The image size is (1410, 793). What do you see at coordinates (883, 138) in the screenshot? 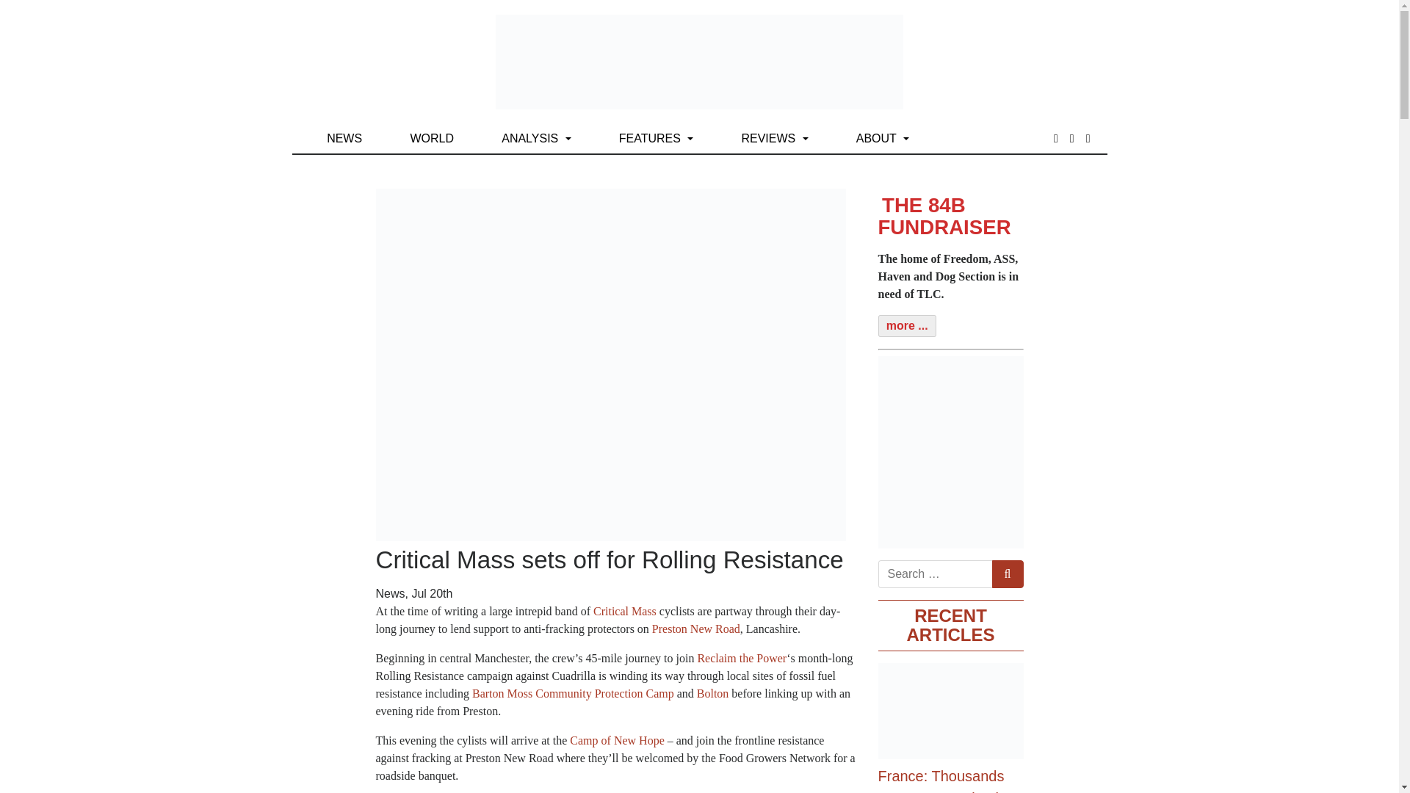
I see `About` at bounding box center [883, 138].